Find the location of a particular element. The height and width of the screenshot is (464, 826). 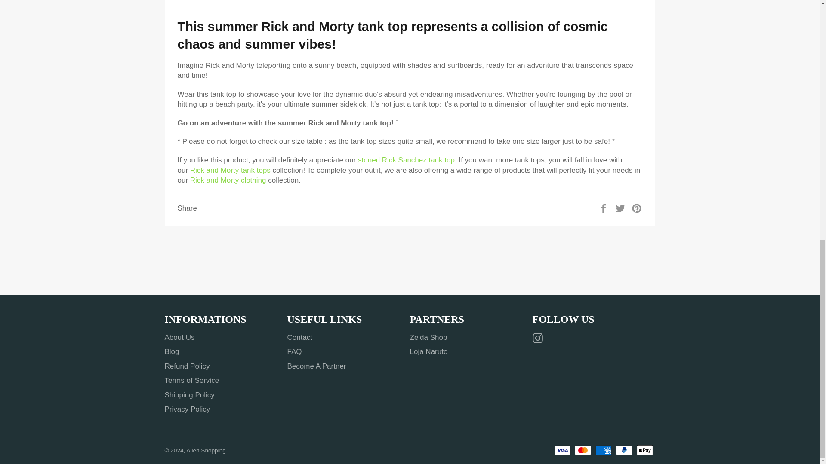

rick and morty clothing is located at coordinates (228, 180).